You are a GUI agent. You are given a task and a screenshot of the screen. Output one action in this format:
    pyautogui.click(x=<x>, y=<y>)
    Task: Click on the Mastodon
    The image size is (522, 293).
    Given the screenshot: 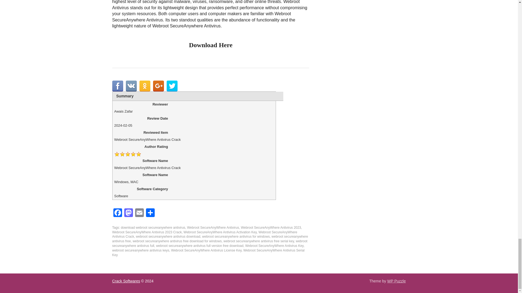 What is the action you would take?
    pyautogui.click(x=128, y=213)
    